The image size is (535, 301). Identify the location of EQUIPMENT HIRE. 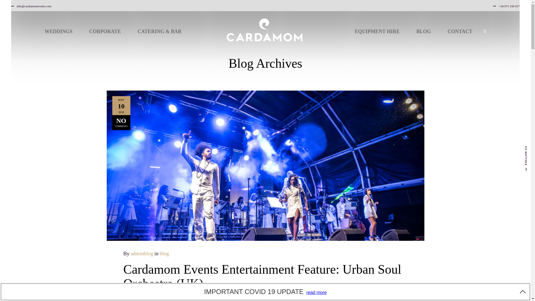
(377, 31).